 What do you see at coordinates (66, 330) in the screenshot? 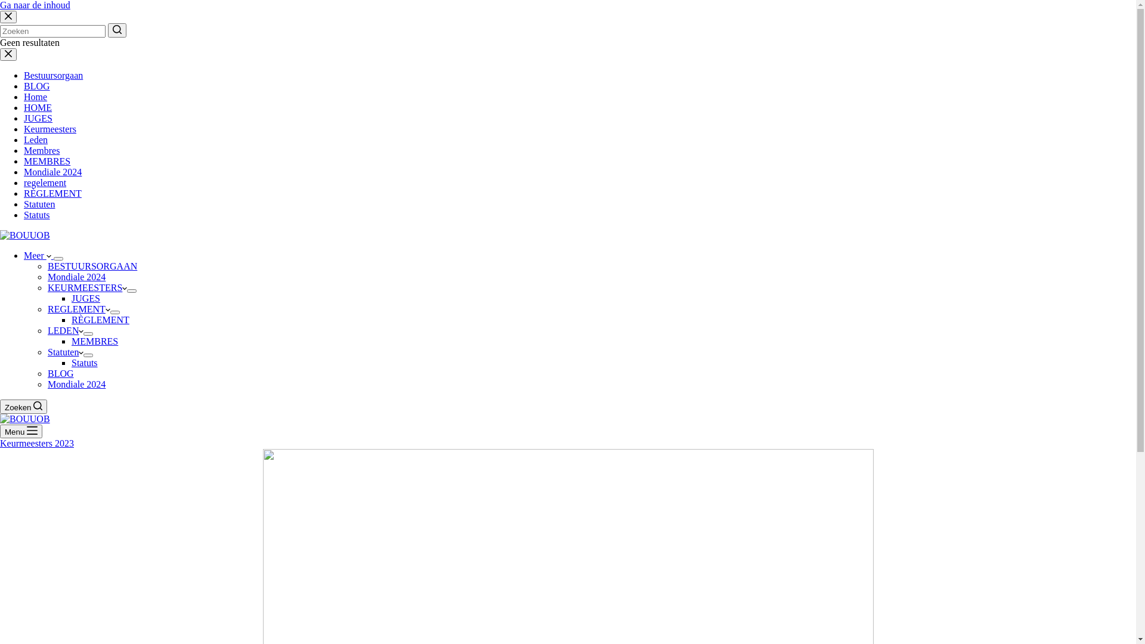
I see `LEDEN` at bounding box center [66, 330].